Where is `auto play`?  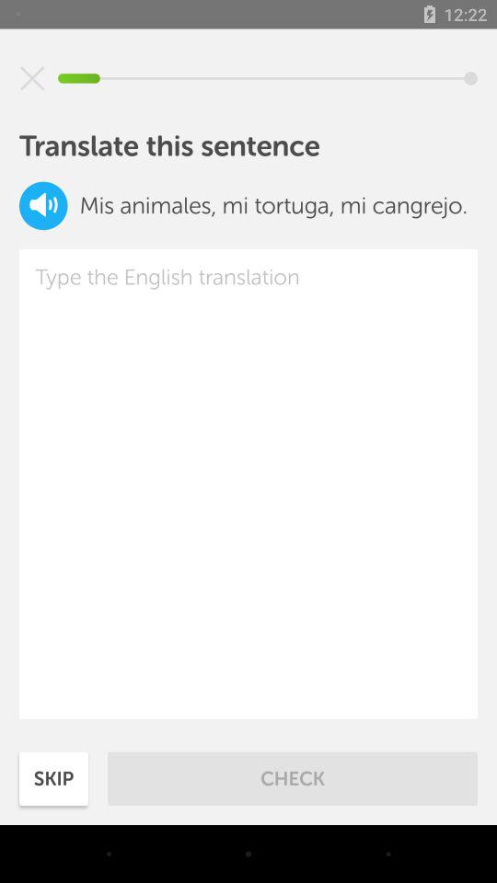
auto play is located at coordinates (43, 206).